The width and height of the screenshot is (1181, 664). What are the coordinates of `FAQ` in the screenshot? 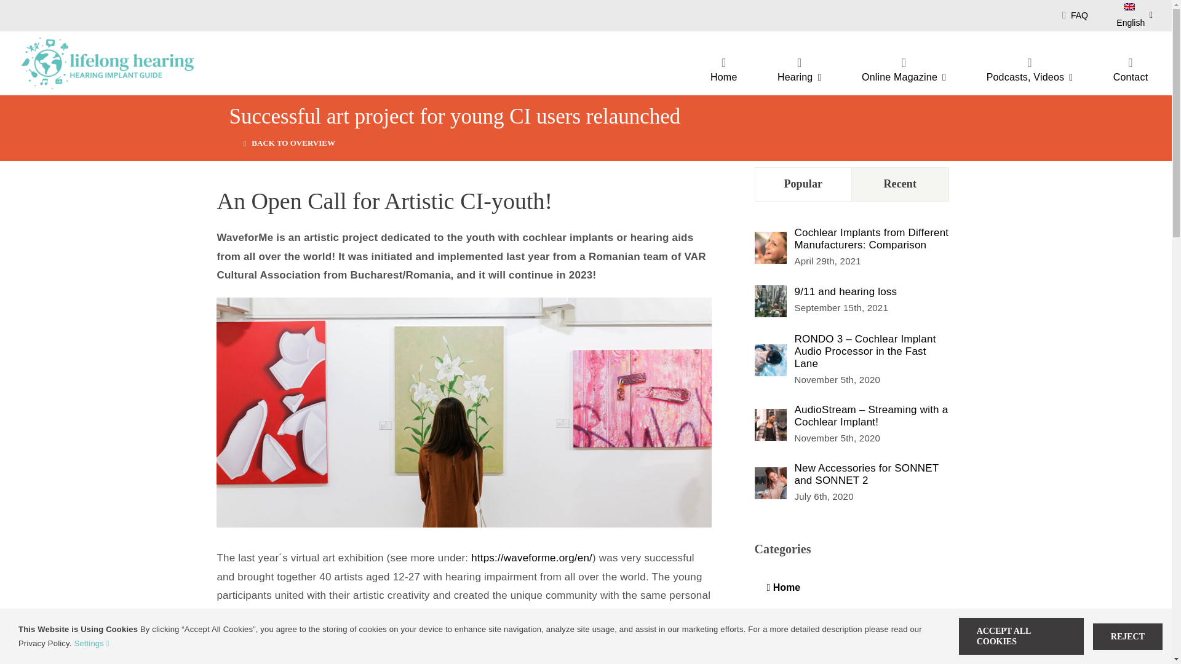 It's located at (1078, 15).